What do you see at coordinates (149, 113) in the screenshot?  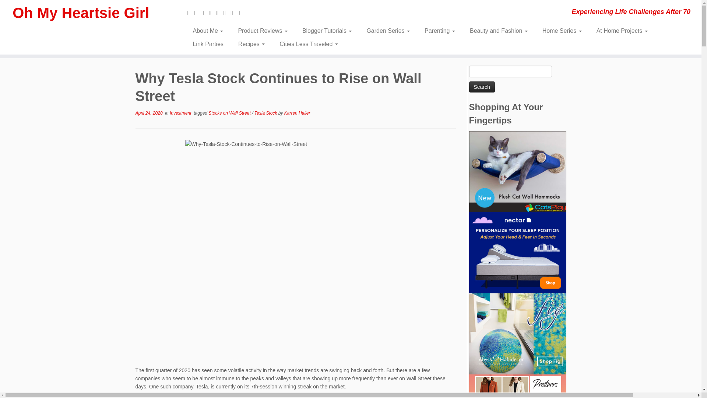 I see `1:41 PM` at bounding box center [149, 113].